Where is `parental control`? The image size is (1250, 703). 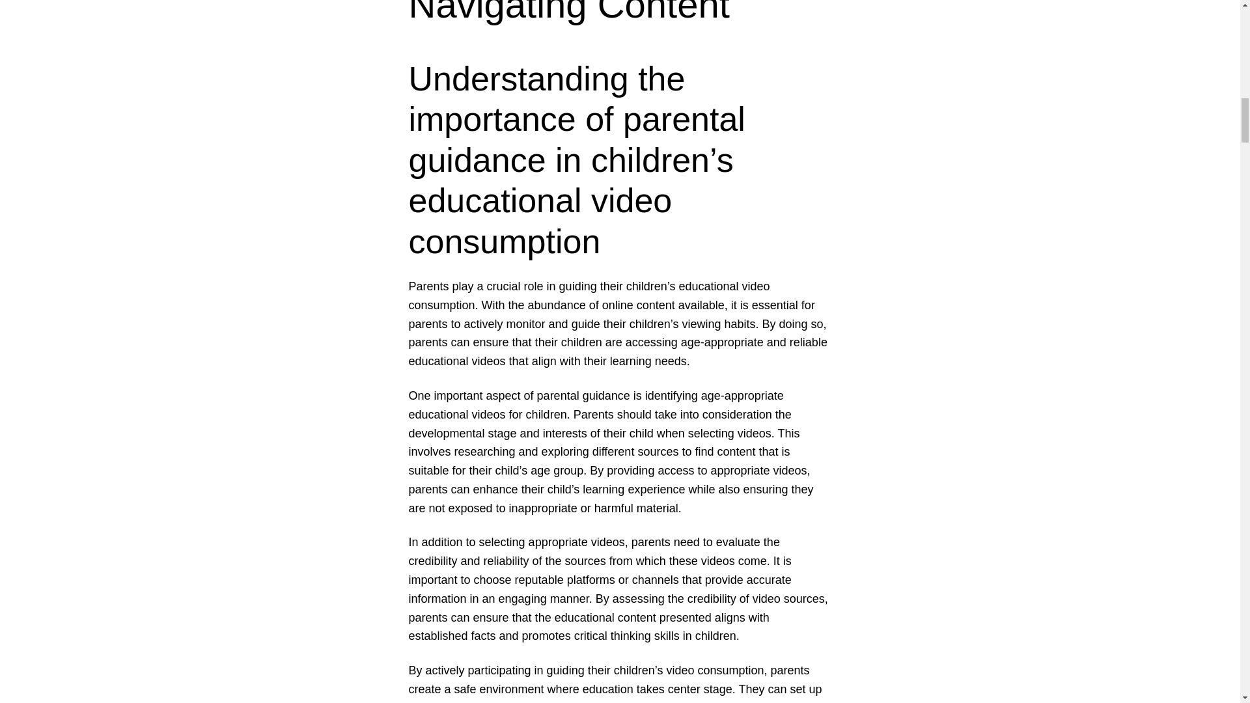
parental control is located at coordinates (449, 702).